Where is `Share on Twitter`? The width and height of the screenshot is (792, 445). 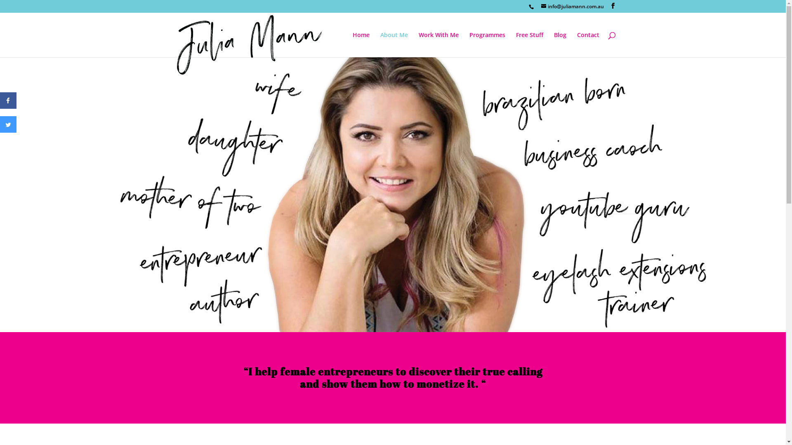
Share on Twitter is located at coordinates (8, 130).